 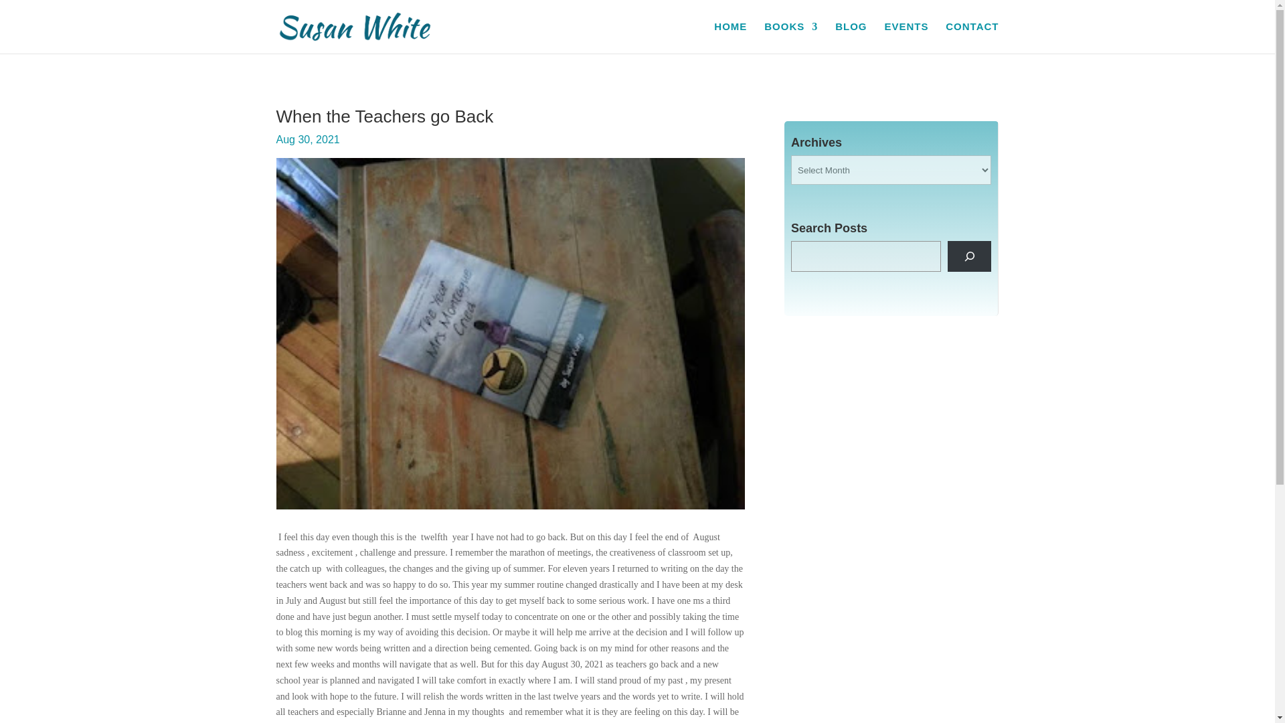 I want to click on BOOKS, so click(x=791, y=37).